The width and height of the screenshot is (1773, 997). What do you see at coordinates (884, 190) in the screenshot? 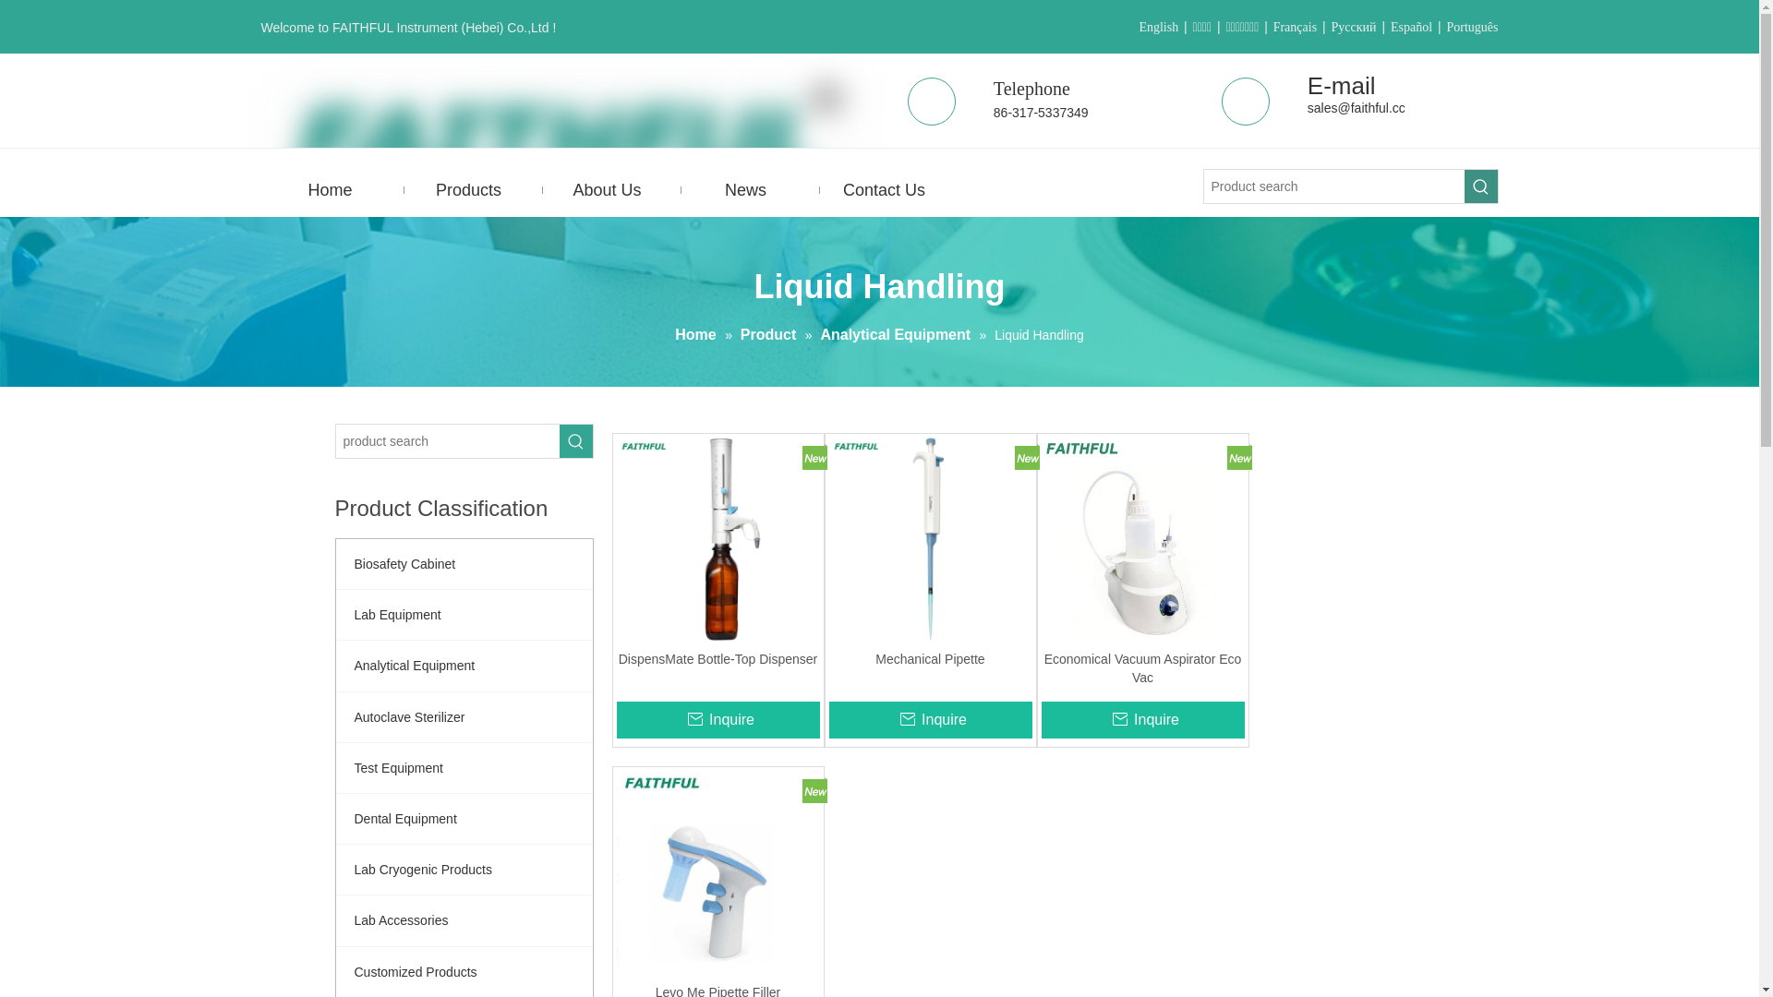
I see `Contact Us` at bounding box center [884, 190].